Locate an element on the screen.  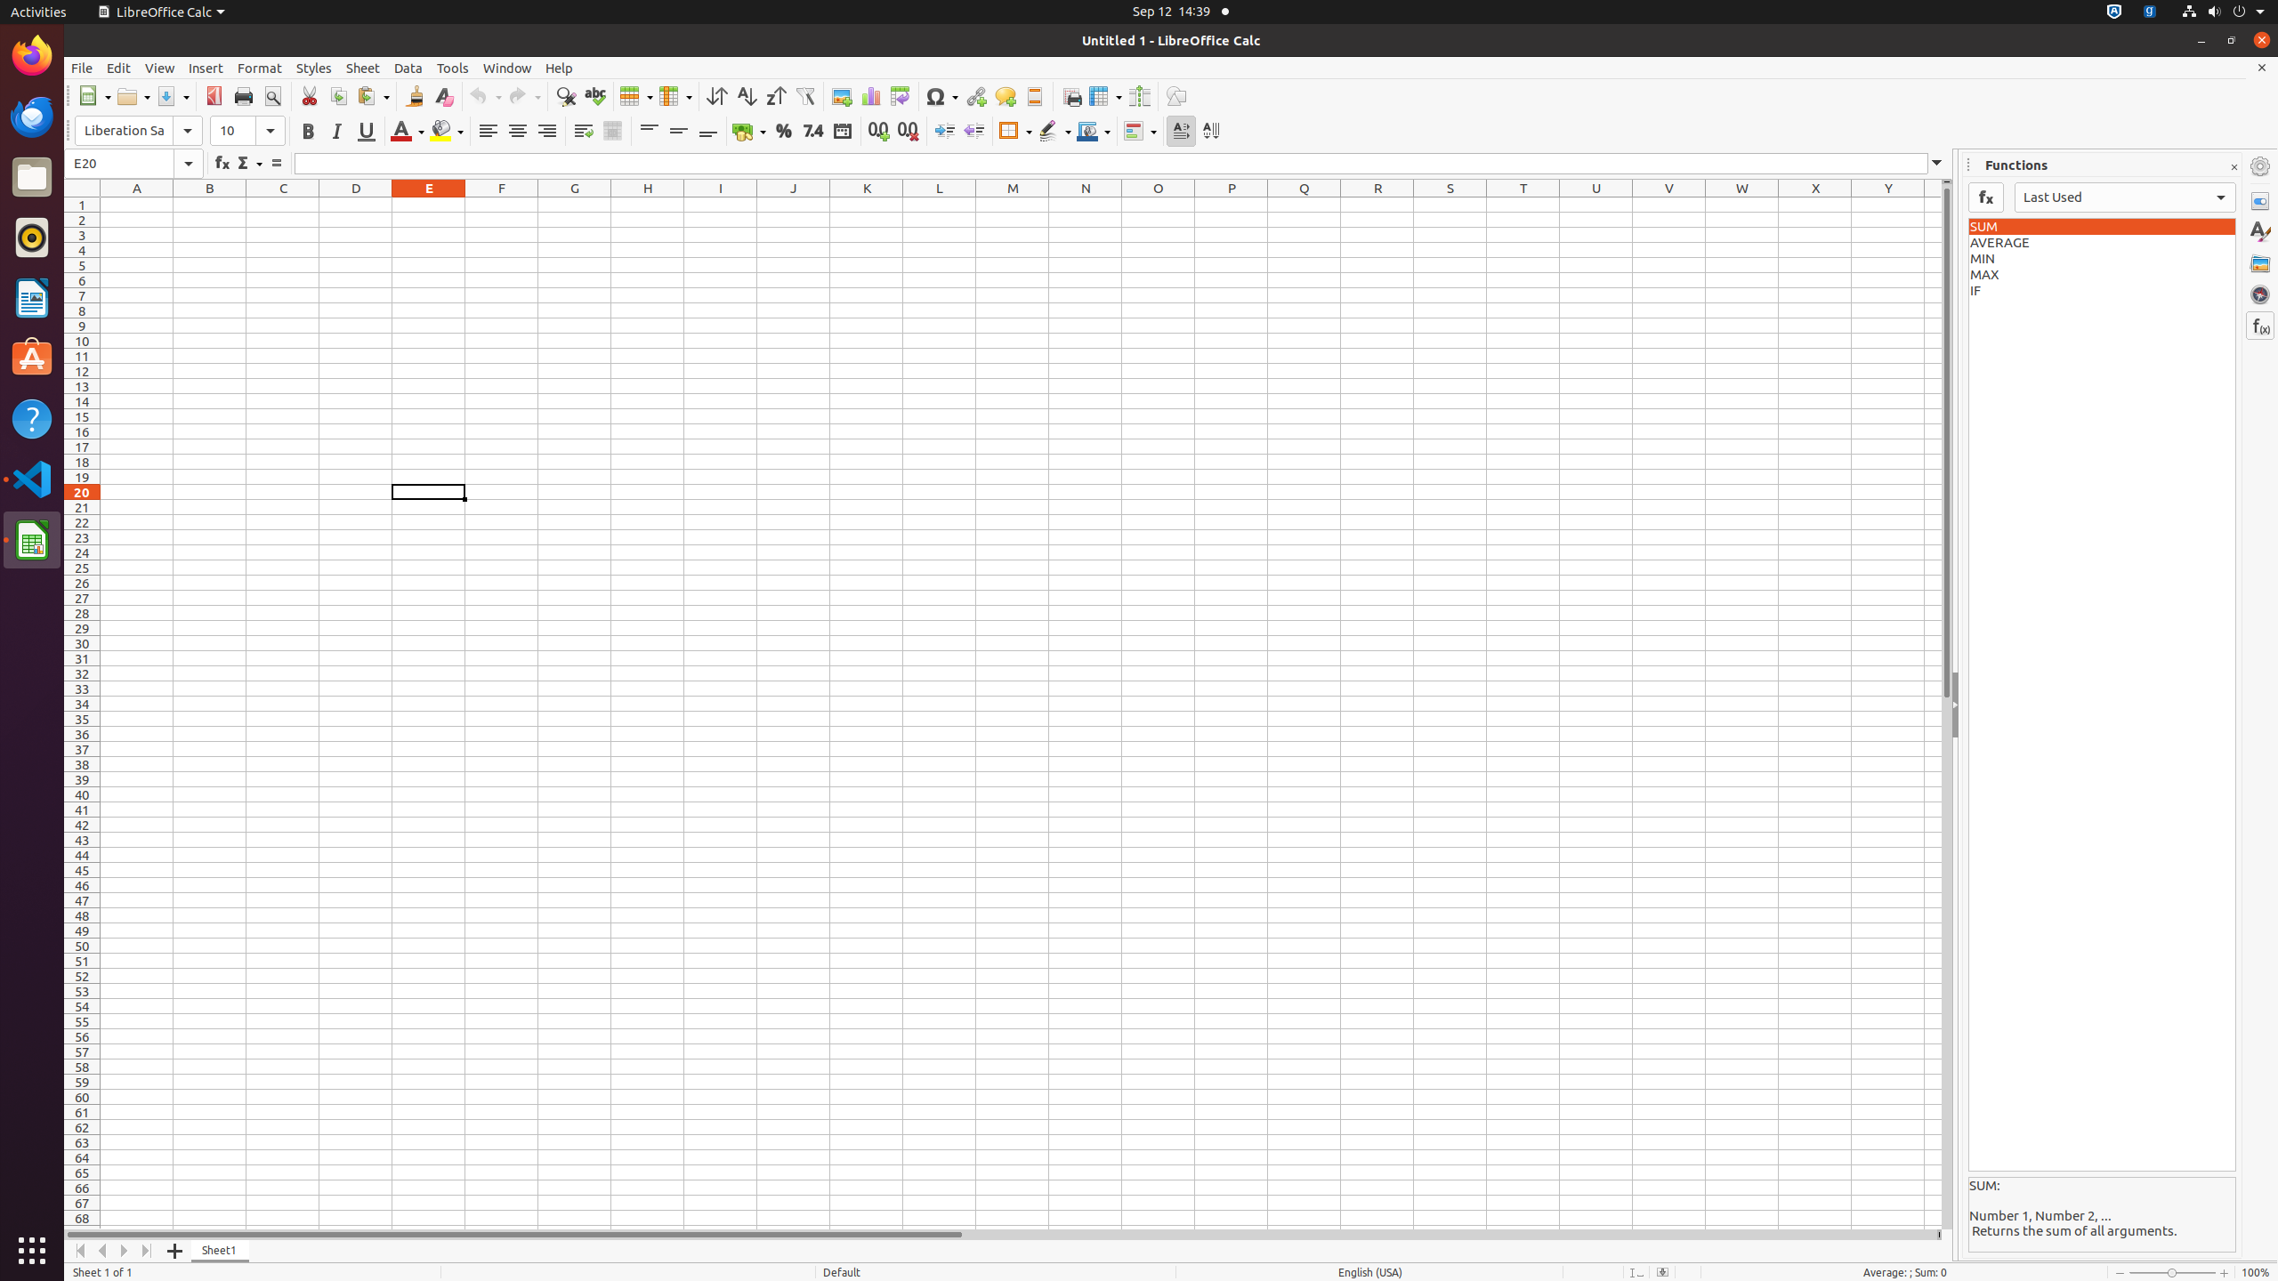
Hyperlink is located at coordinates (975, 96).